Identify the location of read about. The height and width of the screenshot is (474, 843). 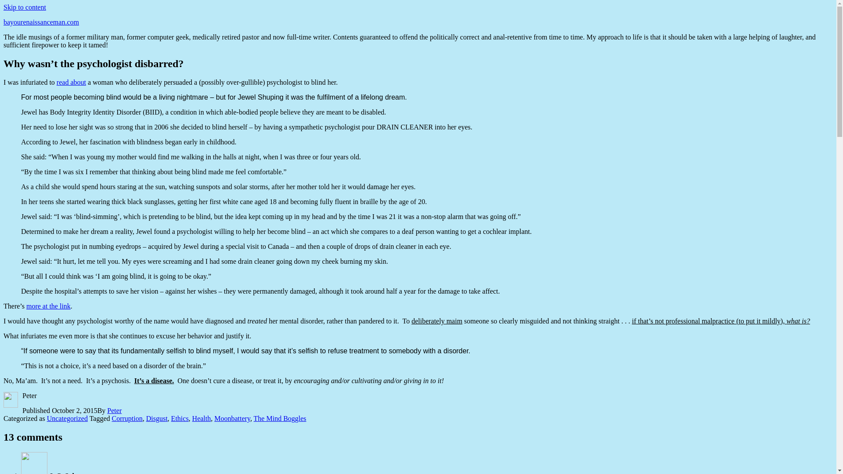
(71, 82).